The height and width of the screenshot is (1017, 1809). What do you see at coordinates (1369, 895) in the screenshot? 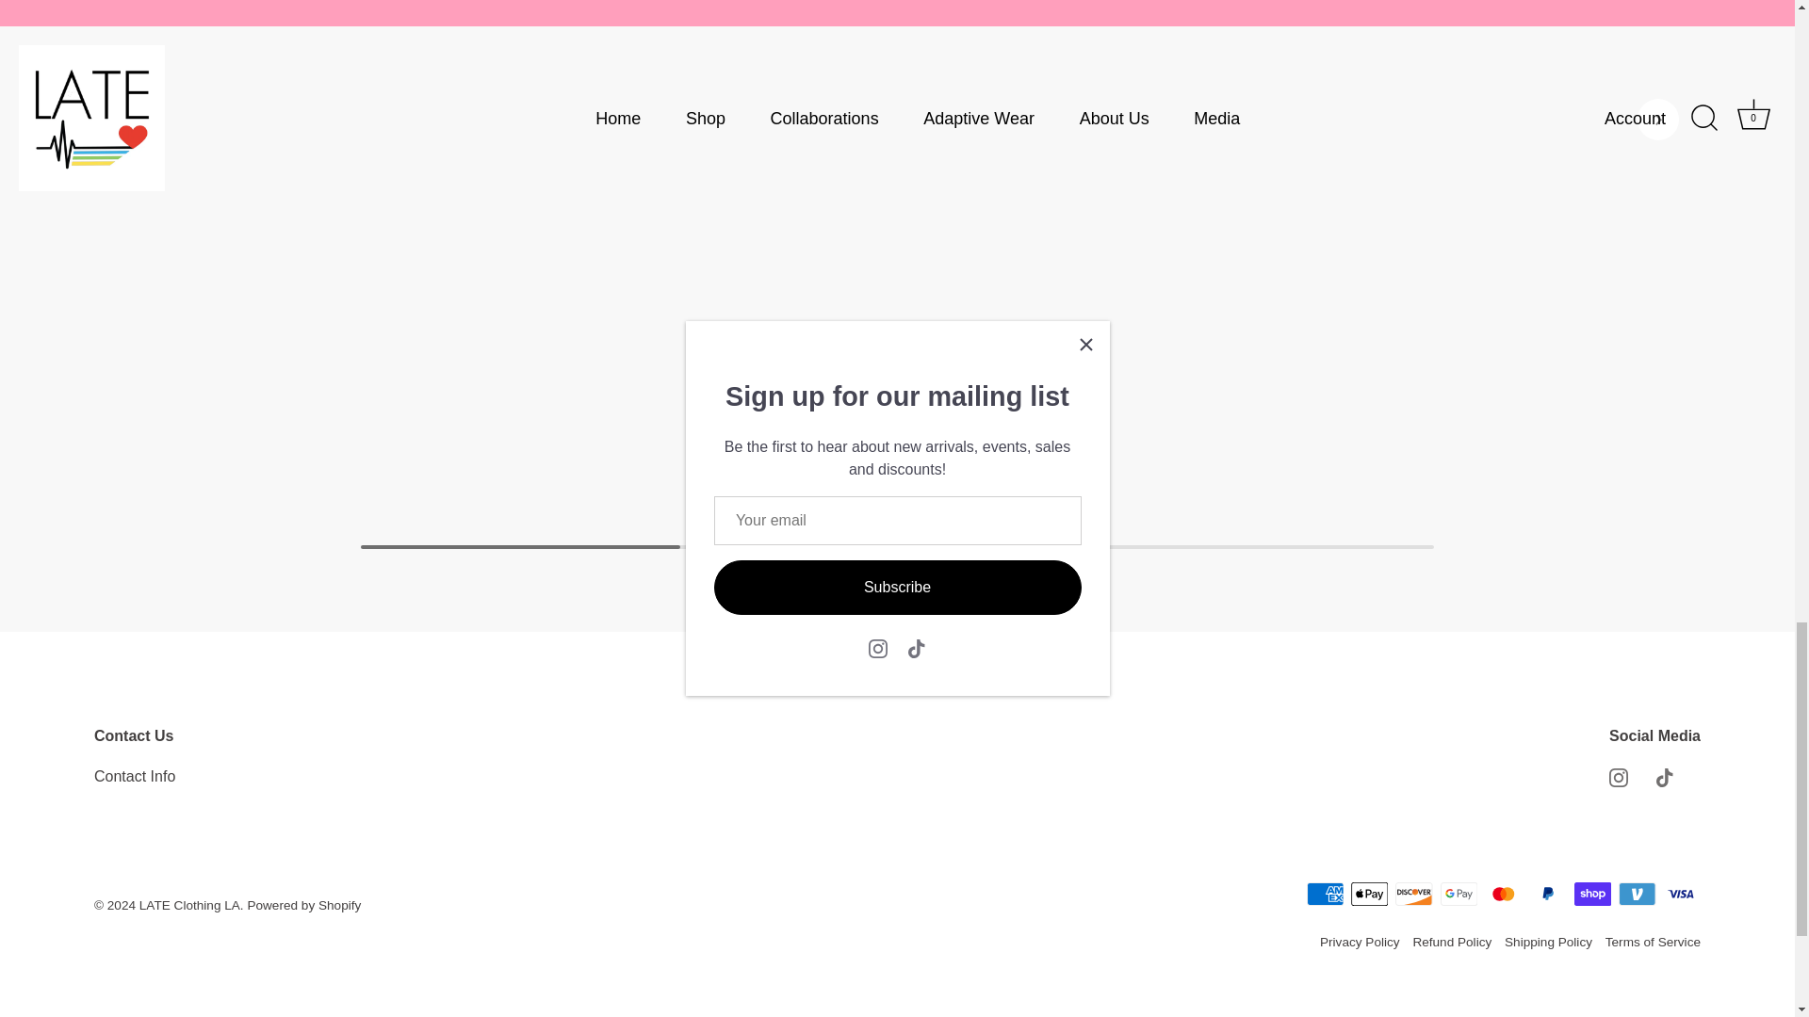
I see `Apple Pay` at bounding box center [1369, 895].